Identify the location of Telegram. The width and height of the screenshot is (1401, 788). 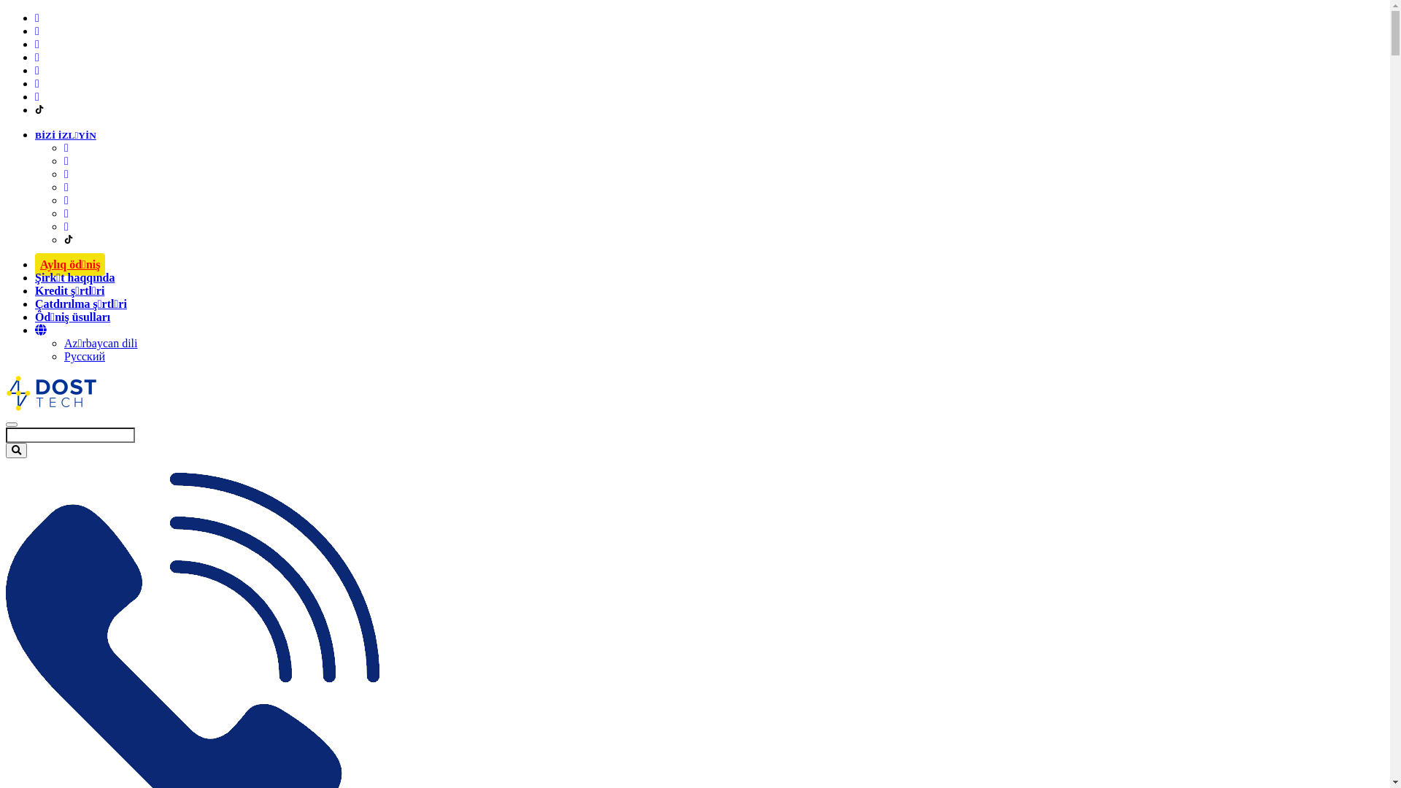
(66, 213).